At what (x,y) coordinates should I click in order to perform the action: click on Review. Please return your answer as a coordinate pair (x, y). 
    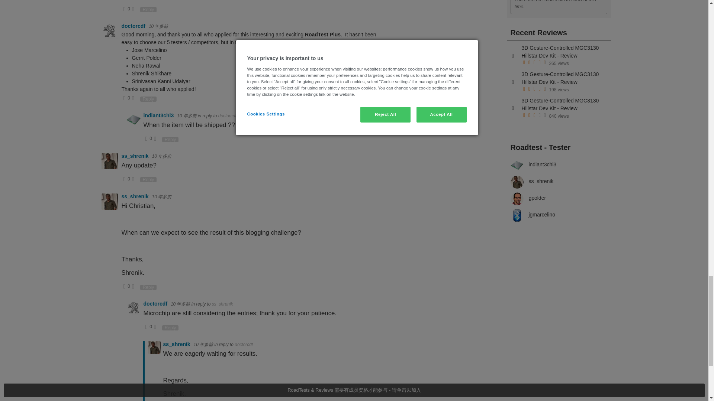
    Looking at the image, I should click on (513, 108).